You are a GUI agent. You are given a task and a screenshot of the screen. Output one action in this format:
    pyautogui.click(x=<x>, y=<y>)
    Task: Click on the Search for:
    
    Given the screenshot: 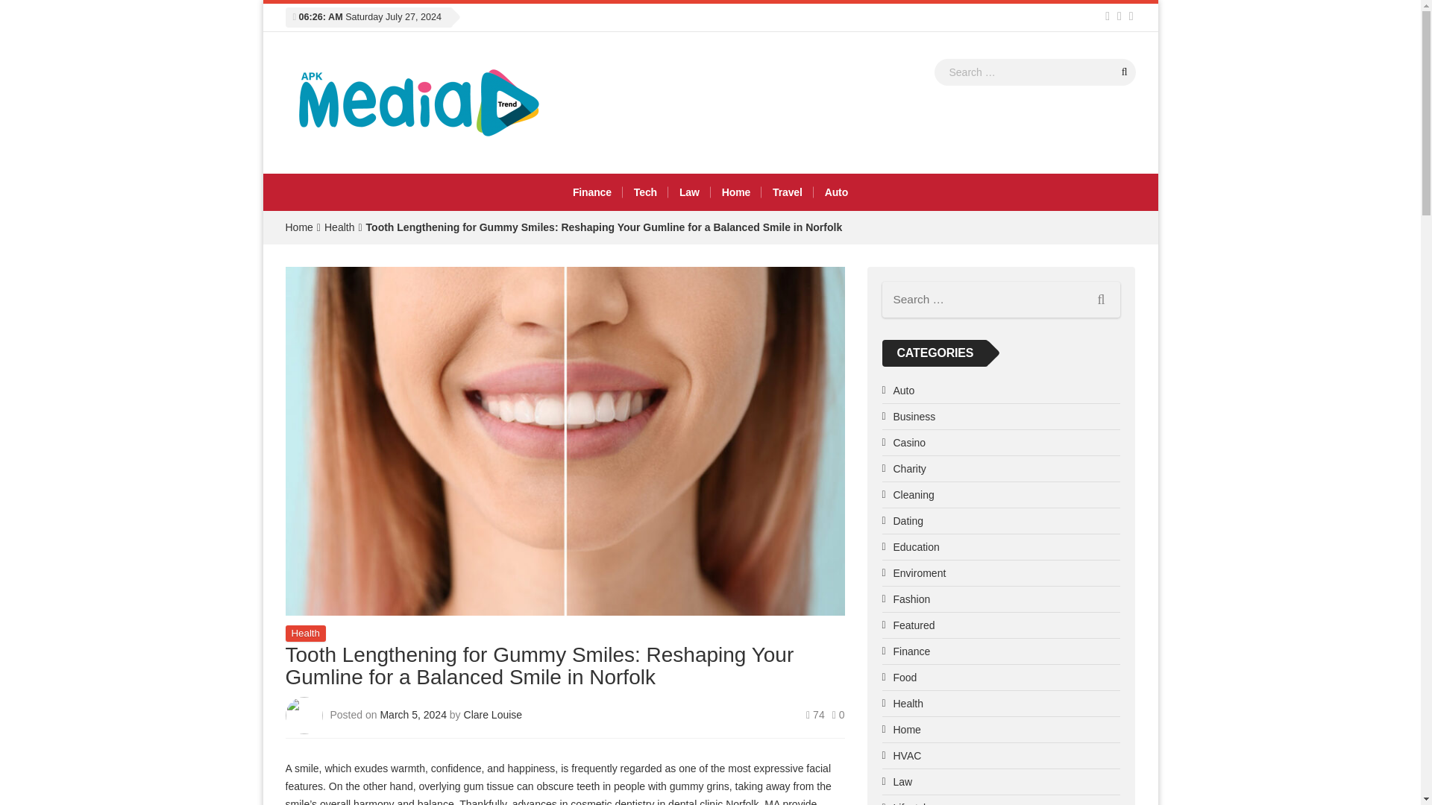 What is the action you would take?
    pyautogui.click(x=1034, y=72)
    